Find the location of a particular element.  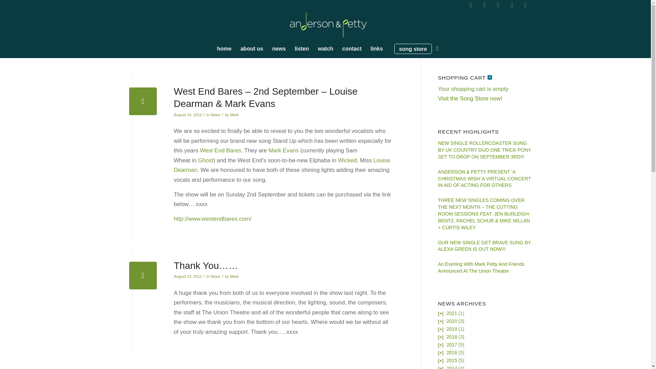

song store is located at coordinates (413, 53).